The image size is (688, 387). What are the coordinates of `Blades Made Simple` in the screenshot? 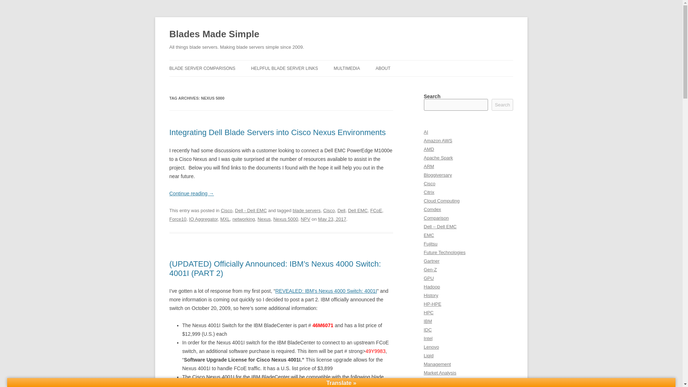 It's located at (214, 34).